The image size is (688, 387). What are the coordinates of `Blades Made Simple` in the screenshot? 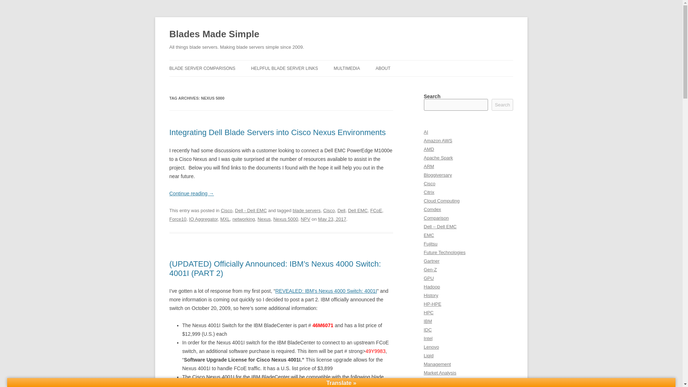 It's located at (214, 34).